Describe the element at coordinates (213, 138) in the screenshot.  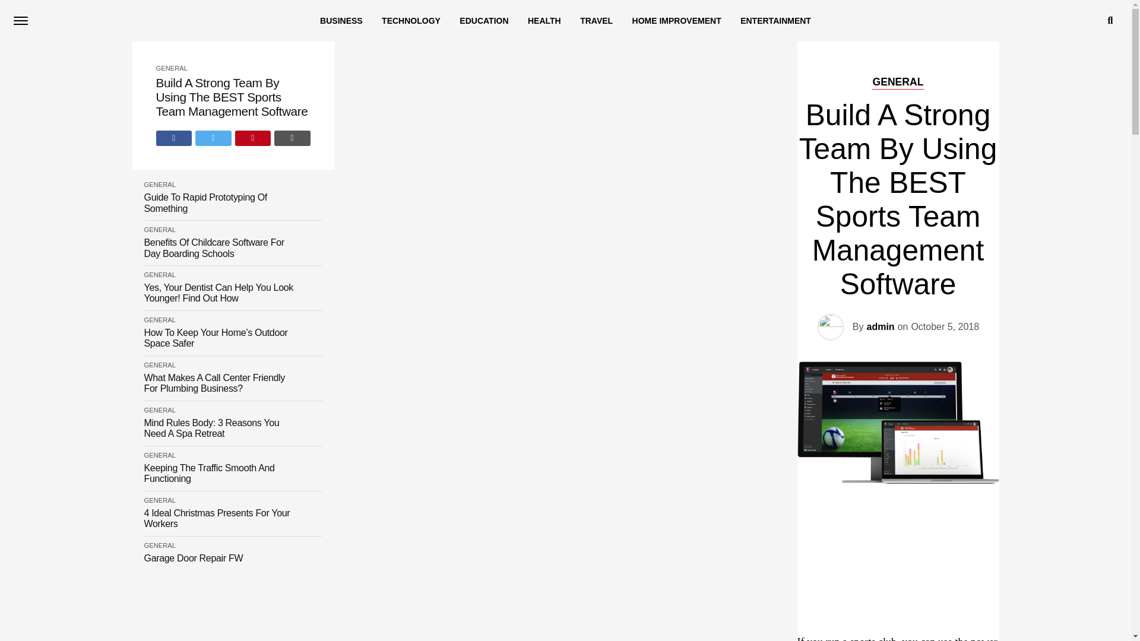
I see `Tweet This Post` at that location.